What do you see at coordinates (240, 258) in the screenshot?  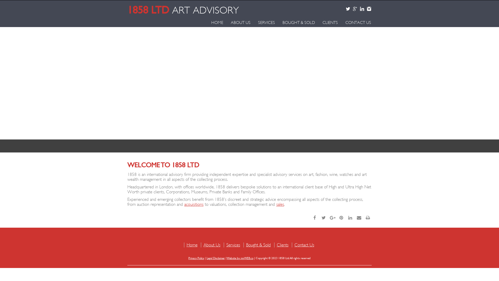 I see `Website by myWEB.co` at bounding box center [240, 258].